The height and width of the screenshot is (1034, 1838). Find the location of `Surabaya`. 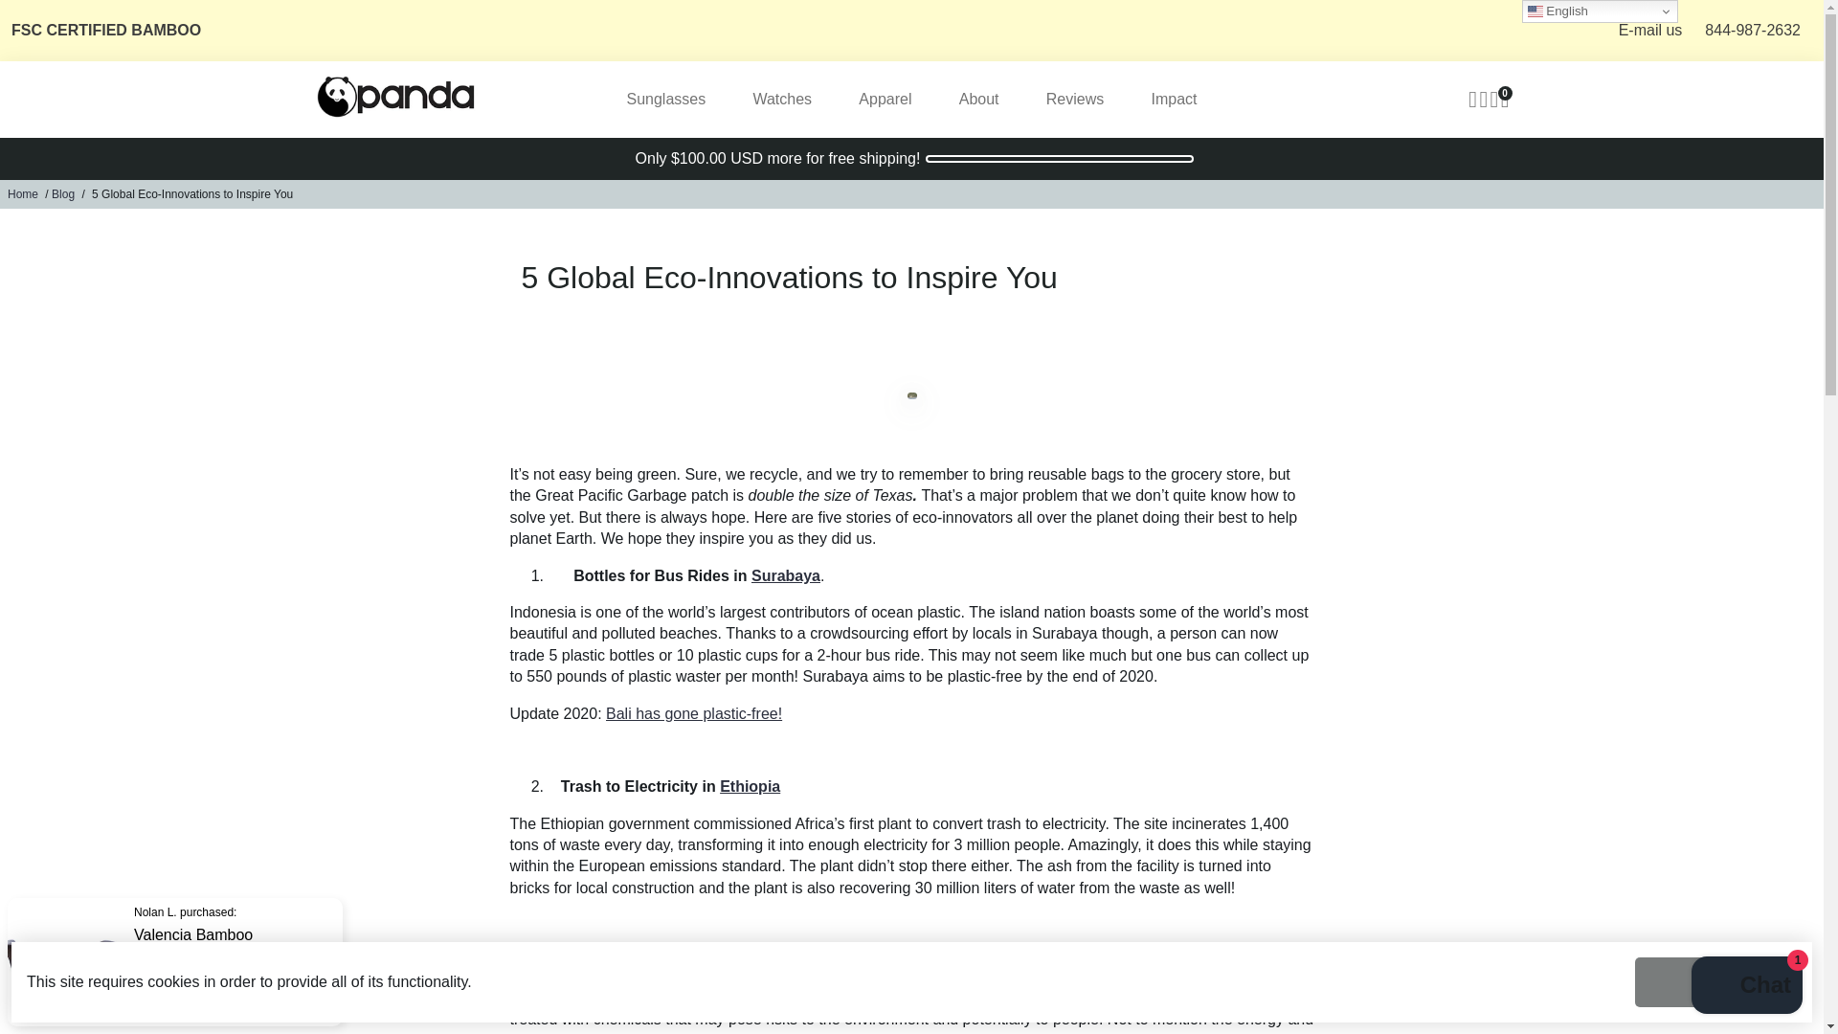

Surabaya is located at coordinates (785, 575).